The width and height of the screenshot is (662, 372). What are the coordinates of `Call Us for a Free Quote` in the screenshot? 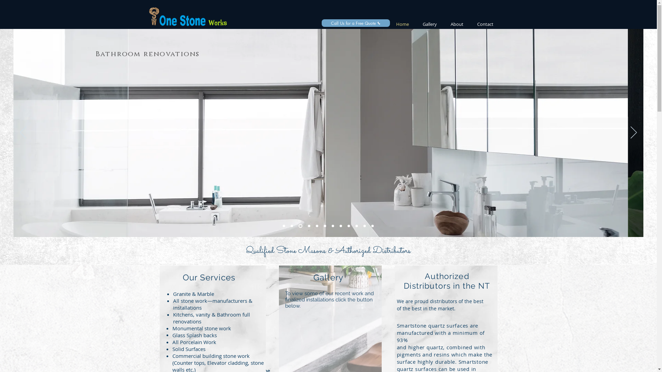 It's located at (355, 23).